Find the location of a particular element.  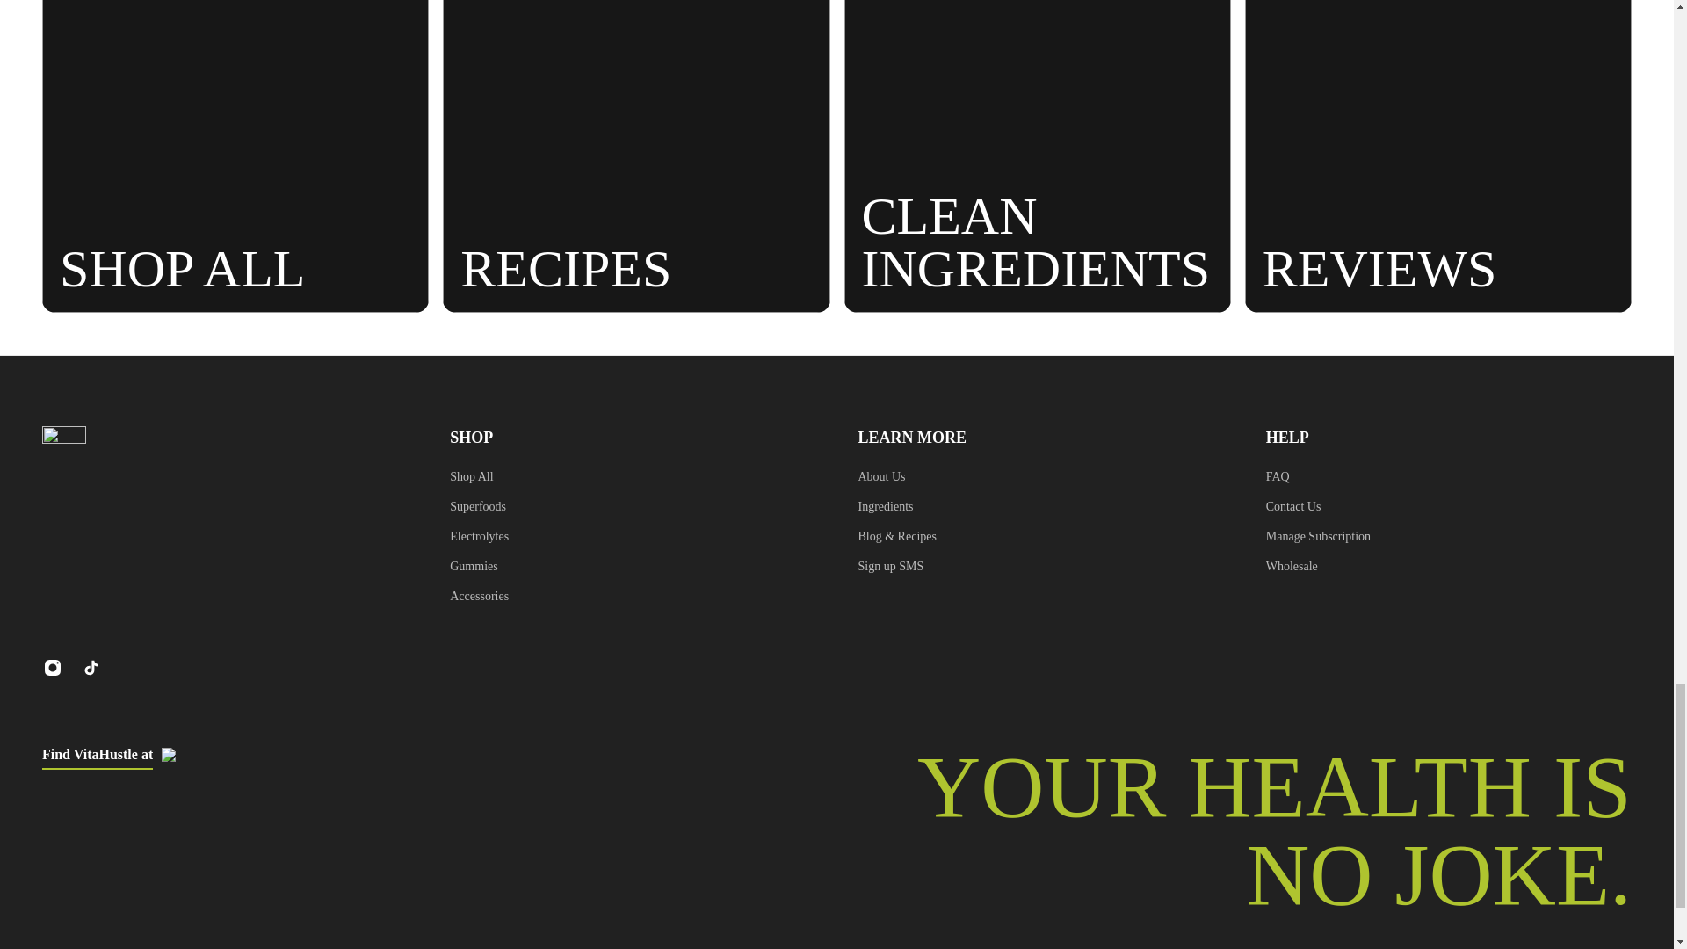

Contact Us is located at coordinates (1318, 506).